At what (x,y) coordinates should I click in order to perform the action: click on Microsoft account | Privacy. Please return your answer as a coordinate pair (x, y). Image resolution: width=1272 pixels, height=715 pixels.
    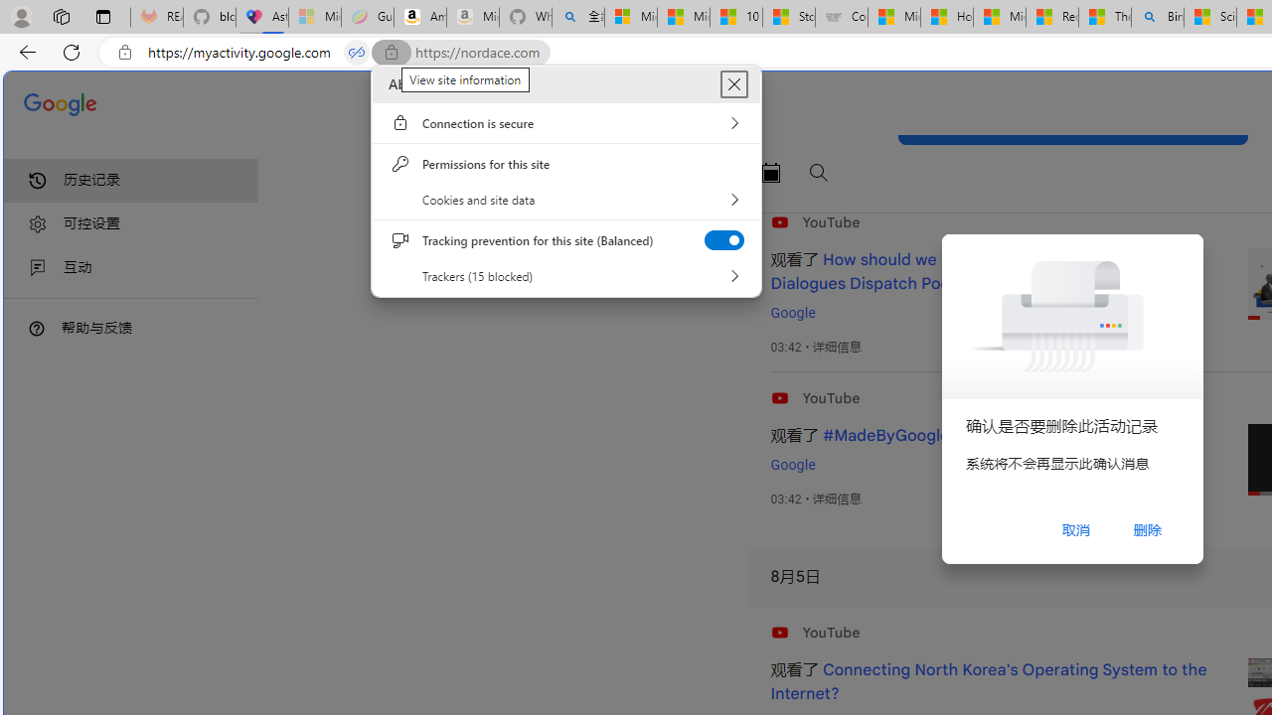
    Looking at the image, I should click on (630, 18).